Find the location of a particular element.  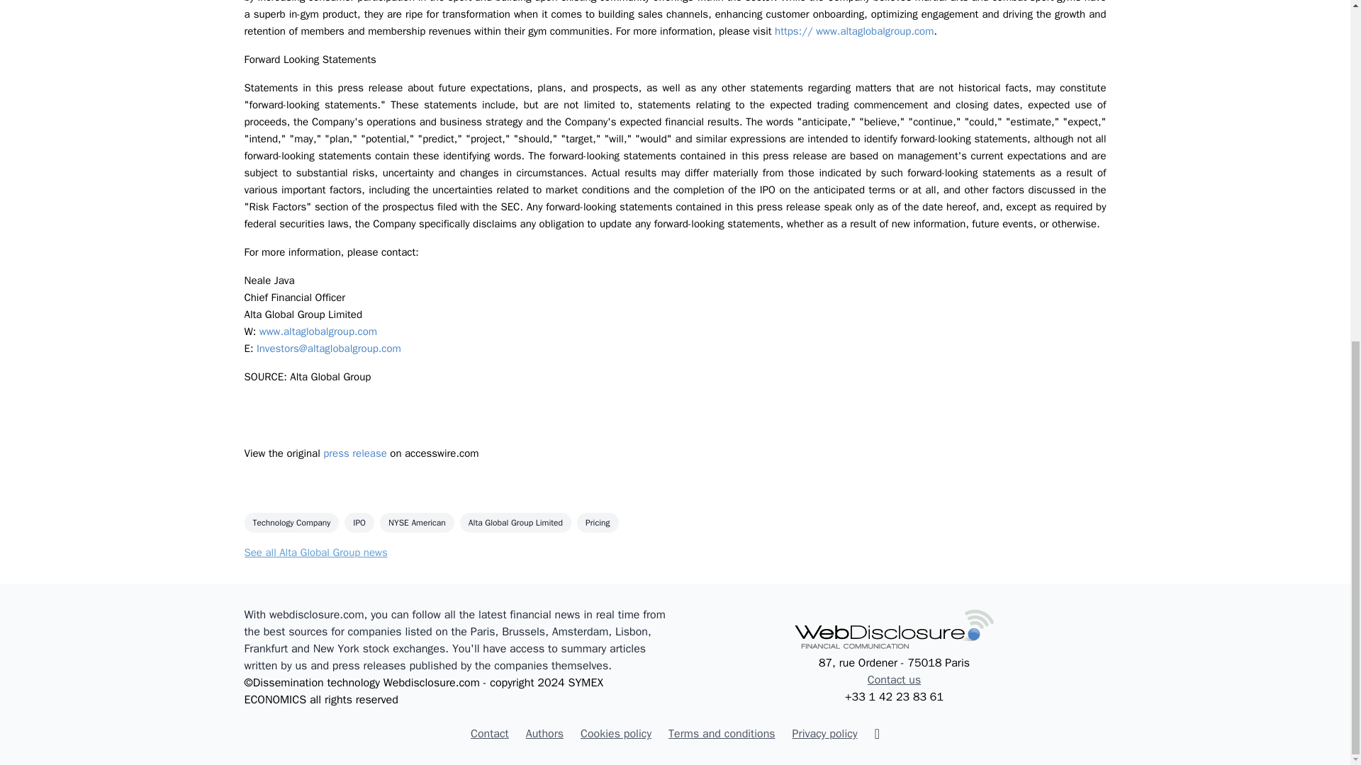

IPO is located at coordinates (359, 522).